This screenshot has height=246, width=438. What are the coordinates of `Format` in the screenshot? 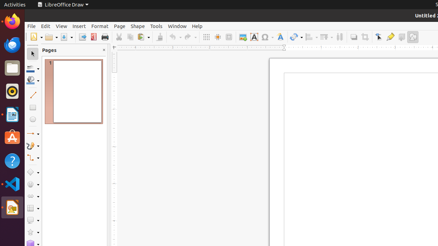 It's located at (100, 26).